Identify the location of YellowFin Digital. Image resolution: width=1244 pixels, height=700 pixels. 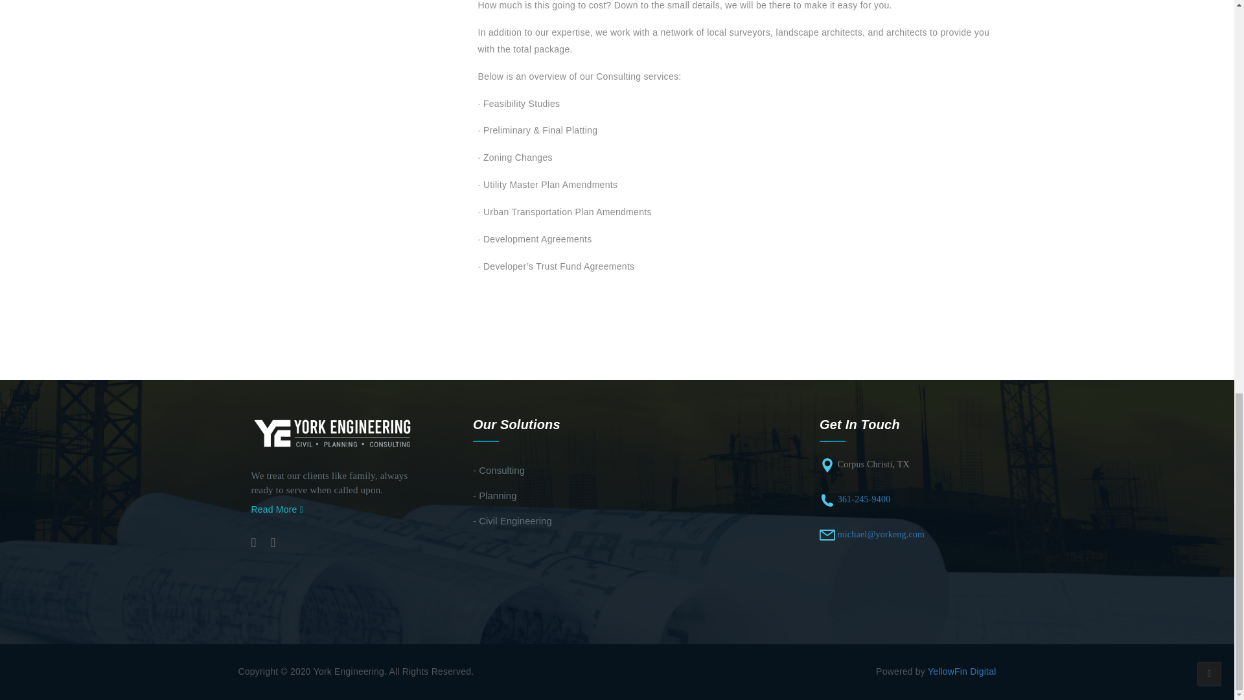
(962, 671).